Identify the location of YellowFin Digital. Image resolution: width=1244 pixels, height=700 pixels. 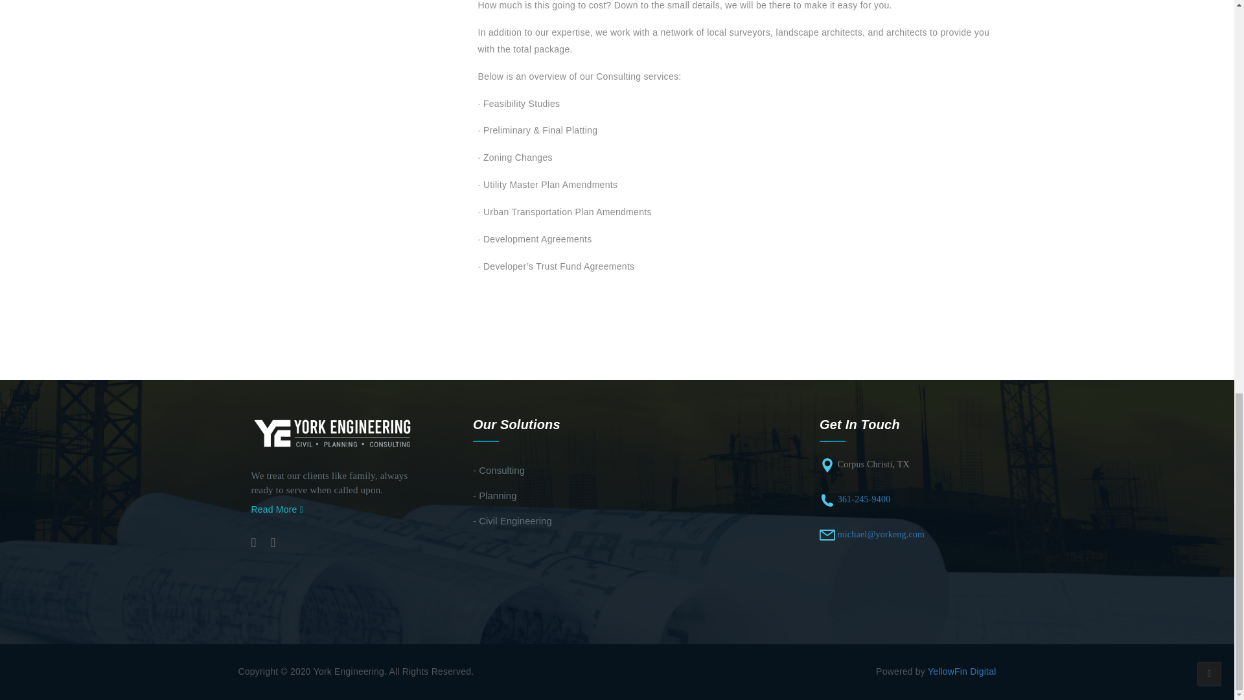
(962, 671).